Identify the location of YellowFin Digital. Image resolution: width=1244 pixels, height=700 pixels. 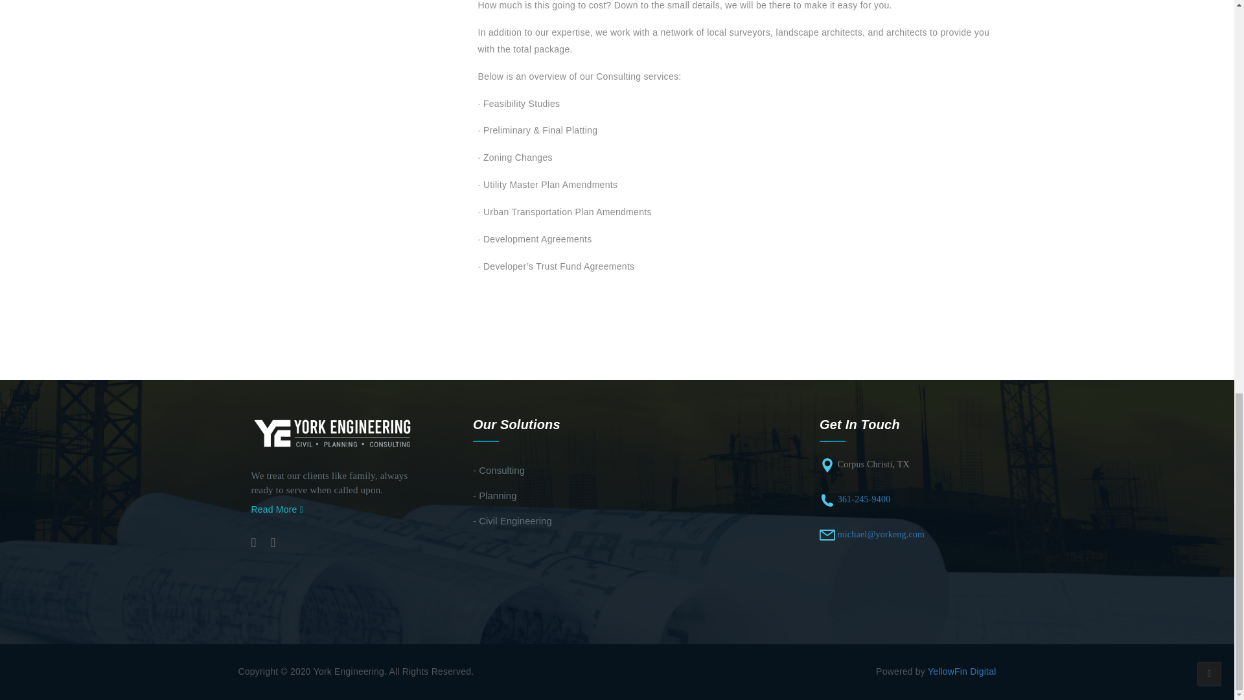
(962, 671).